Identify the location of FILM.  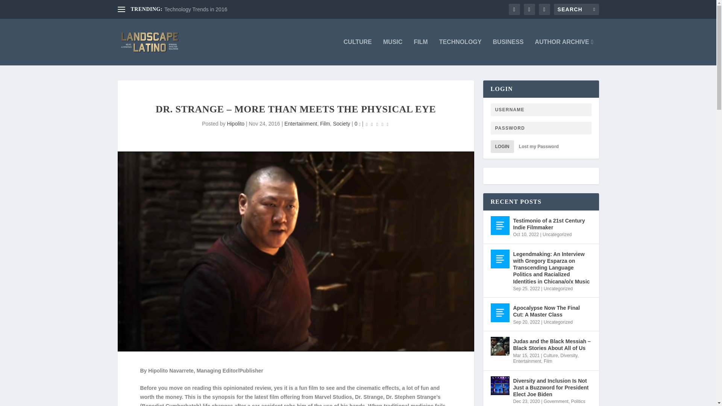
(420, 52).